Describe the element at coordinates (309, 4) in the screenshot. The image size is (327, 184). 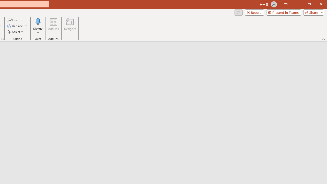
I see `Restore Down` at that location.